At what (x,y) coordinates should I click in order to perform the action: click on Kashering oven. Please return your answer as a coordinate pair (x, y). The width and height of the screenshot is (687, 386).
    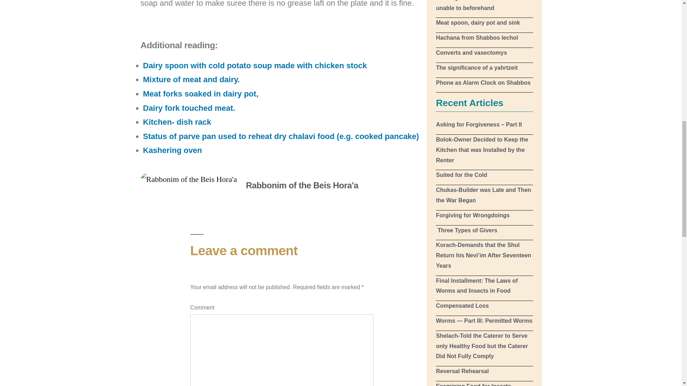
    Looking at the image, I should click on (172, 150).